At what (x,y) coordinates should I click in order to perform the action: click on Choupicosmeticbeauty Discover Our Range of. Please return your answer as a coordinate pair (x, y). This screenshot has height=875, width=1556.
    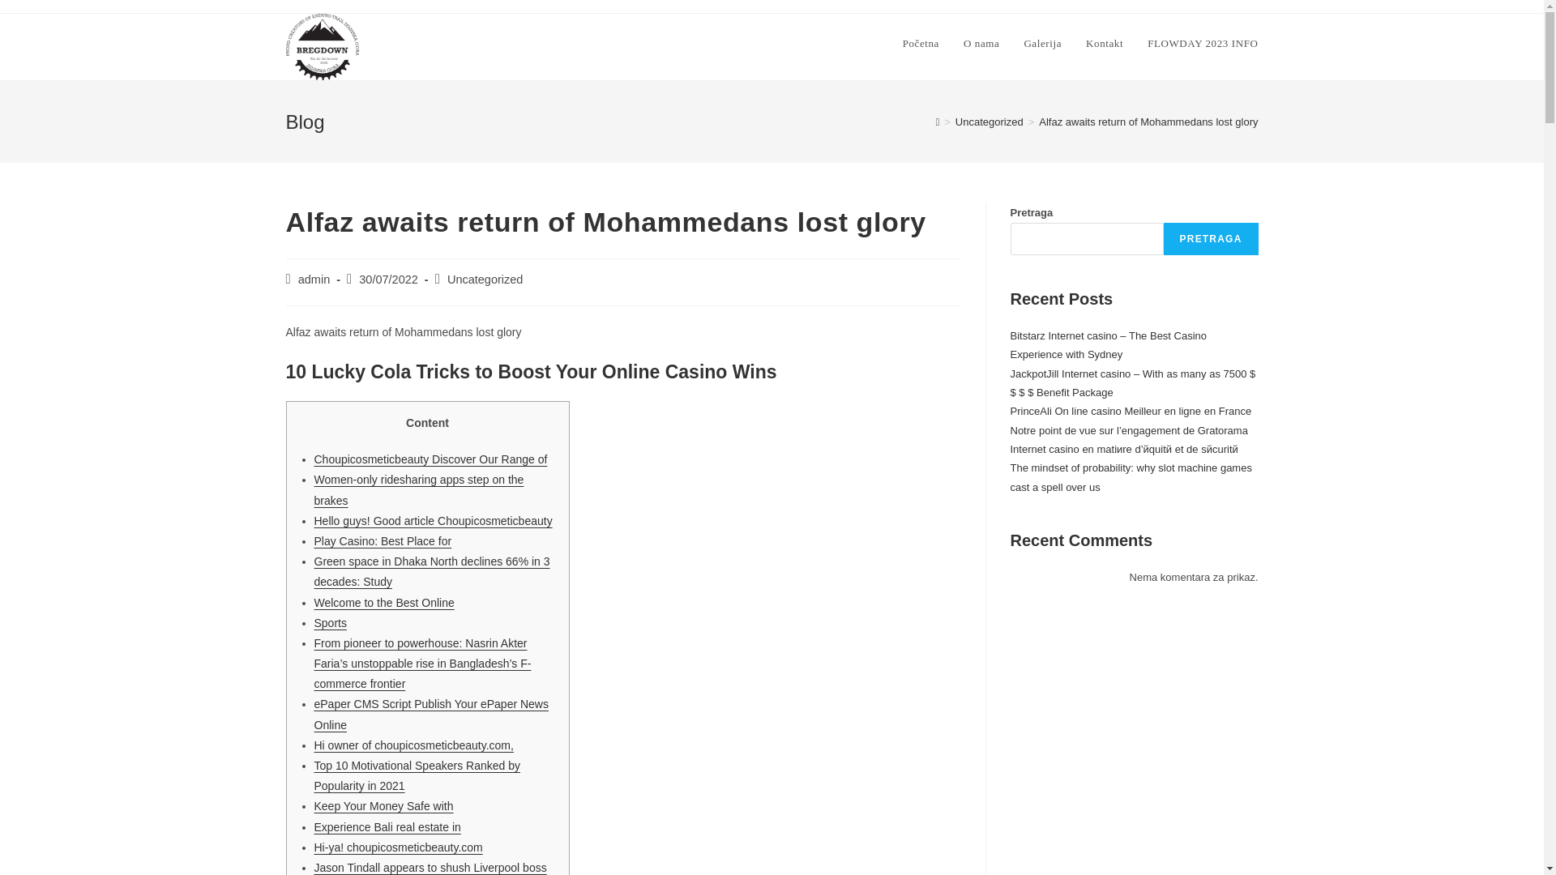
    Looking at the image, I should click on (430, 459).